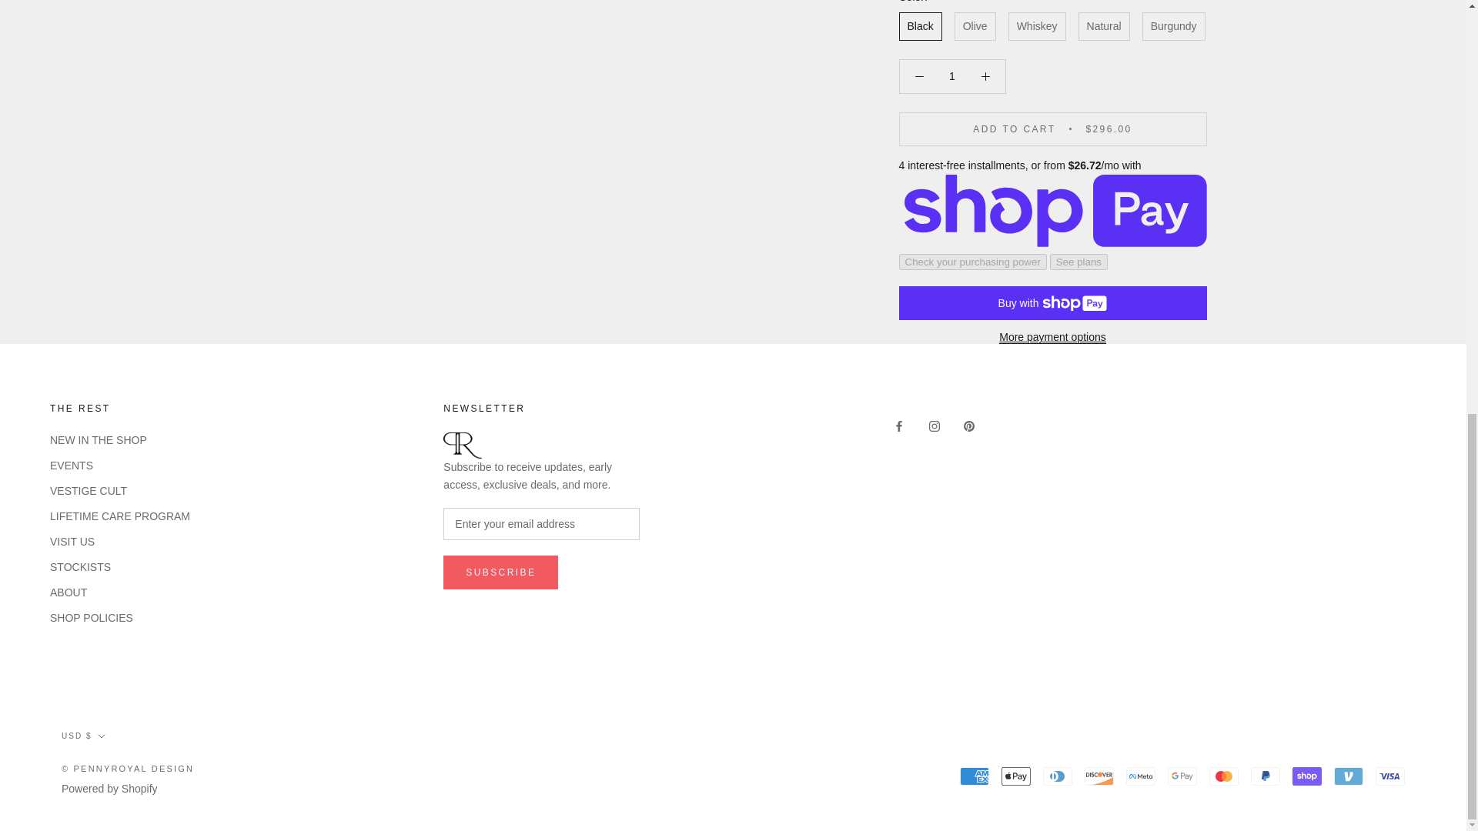 The height and width of the screenshot is (831, 1478). I want to click on 1, so click(952, 75).